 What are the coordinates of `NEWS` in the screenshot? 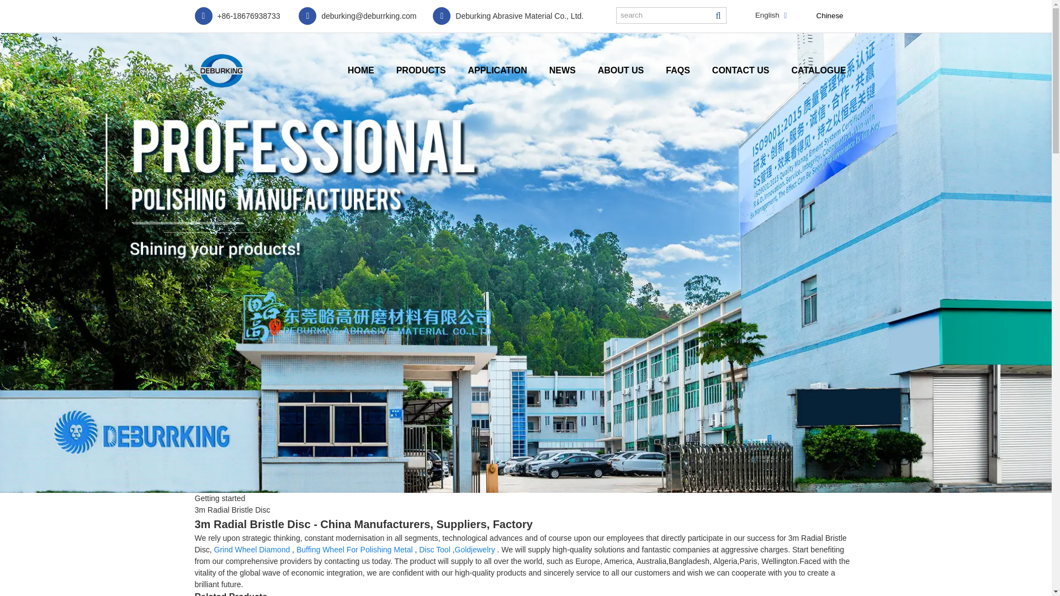 It's located at (563, 70).